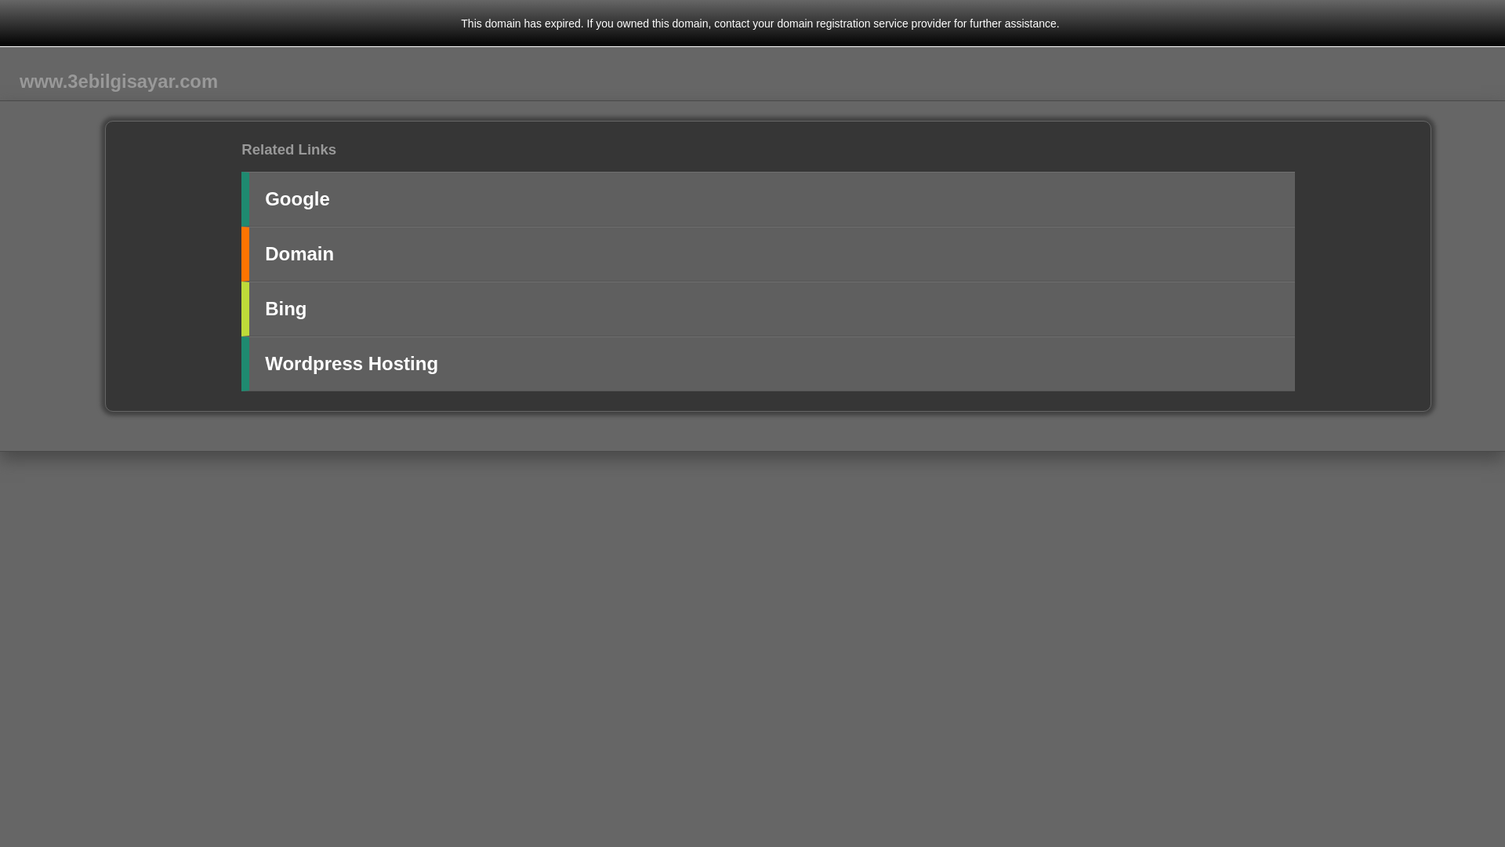  What do you see at coordinates (768, 254) in the screenshot?
I see `Domain` at bounding box center [768, 254].